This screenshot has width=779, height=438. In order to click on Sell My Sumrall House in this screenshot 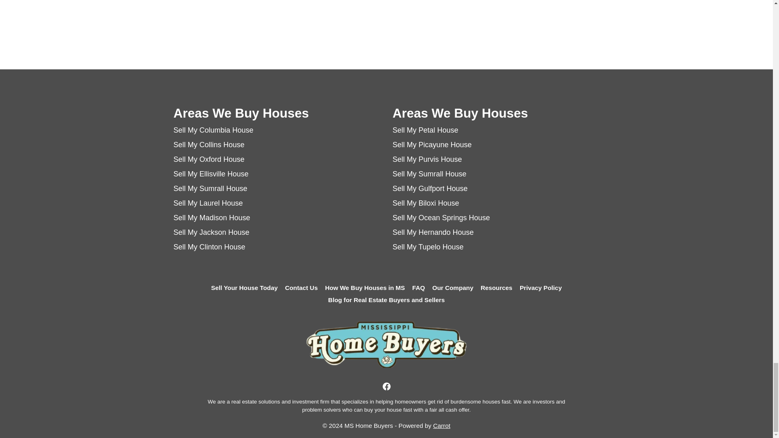, I will do `click(211, 188)`.